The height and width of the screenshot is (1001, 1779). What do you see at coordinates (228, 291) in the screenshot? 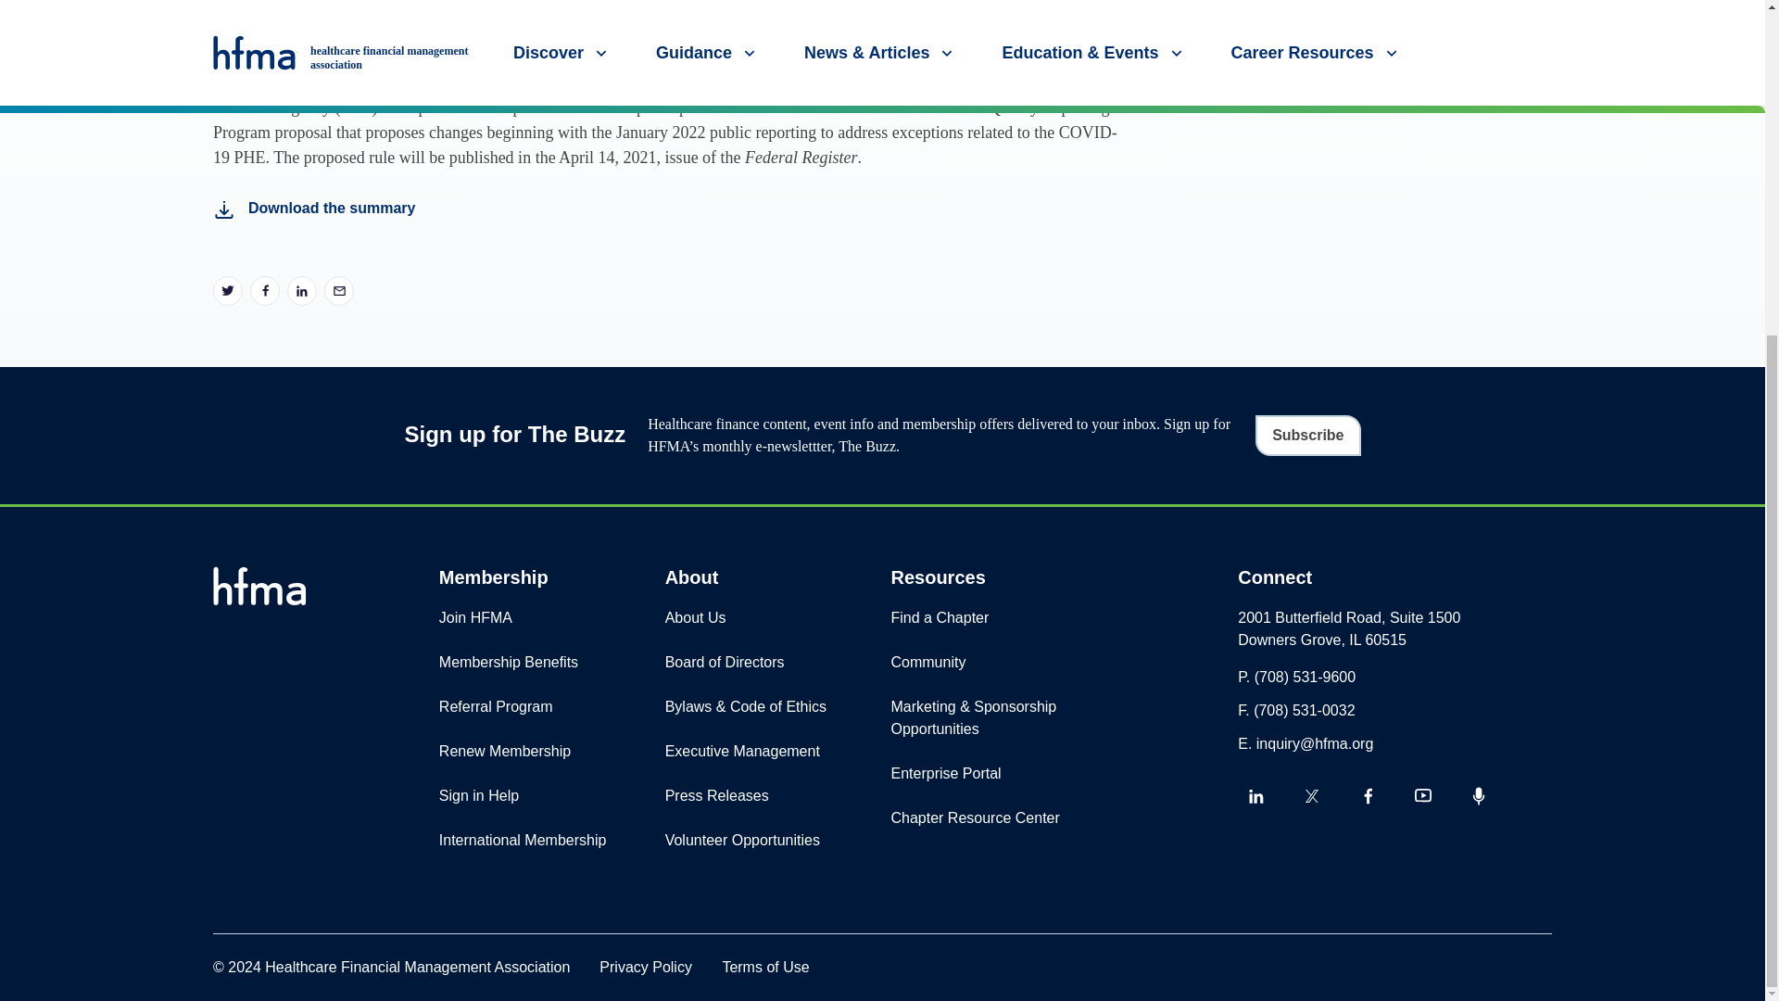
I see `Click to share on Twitter` at bounding box center [228, 291].